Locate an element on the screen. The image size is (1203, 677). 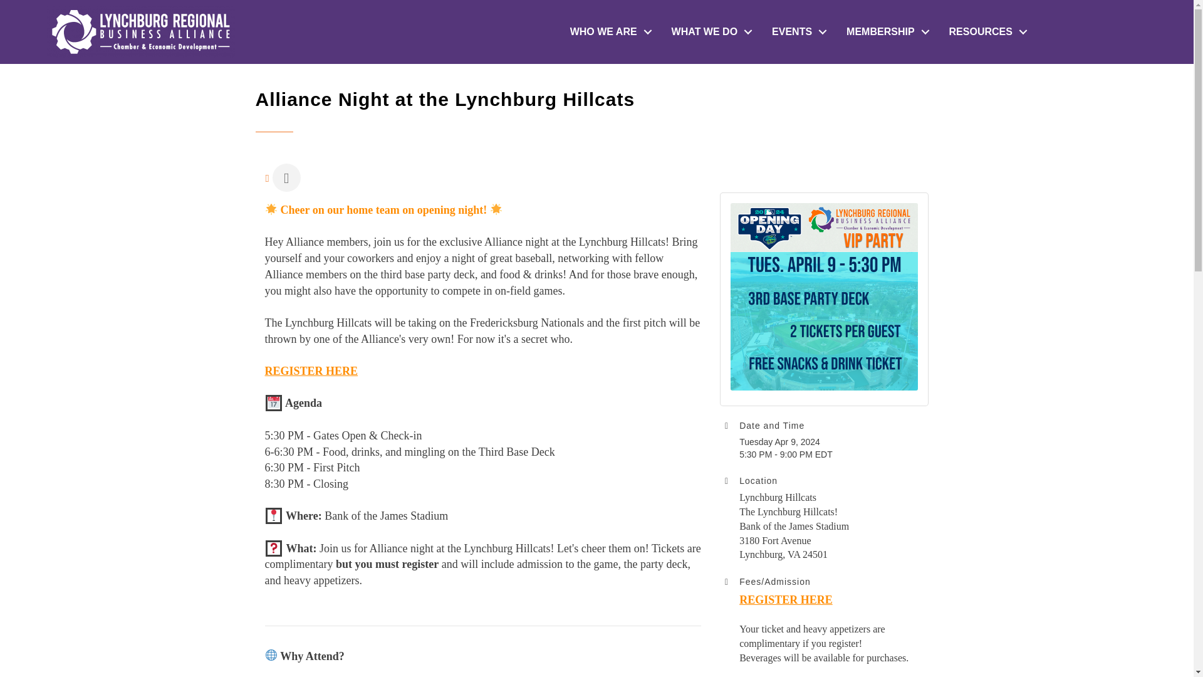
WHO WE ARE is located at coordinates (608, 32).